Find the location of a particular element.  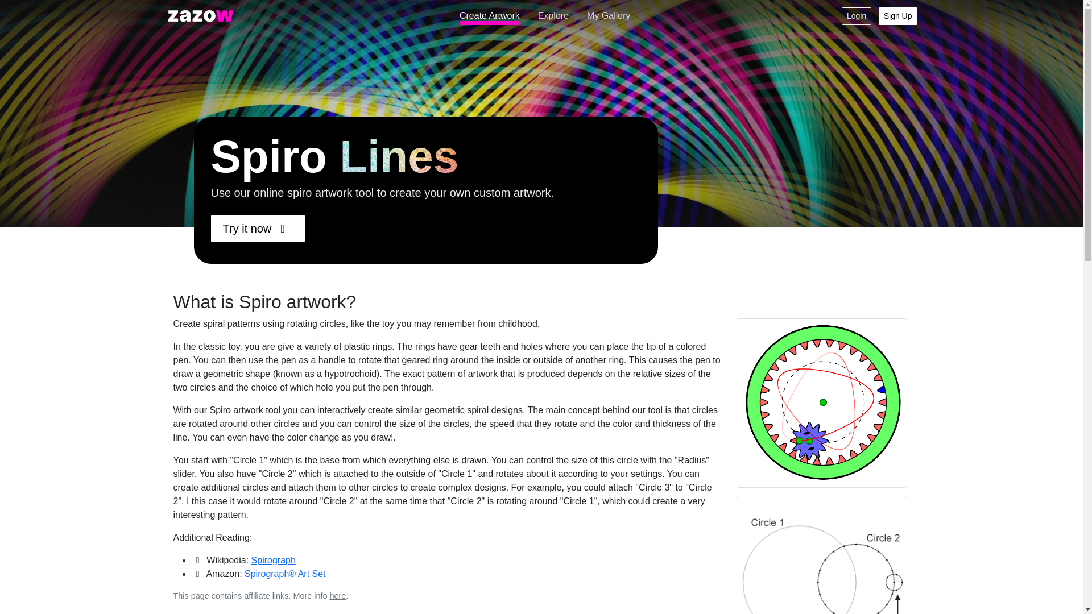

Spirograph is located at coordinates (273, 560).